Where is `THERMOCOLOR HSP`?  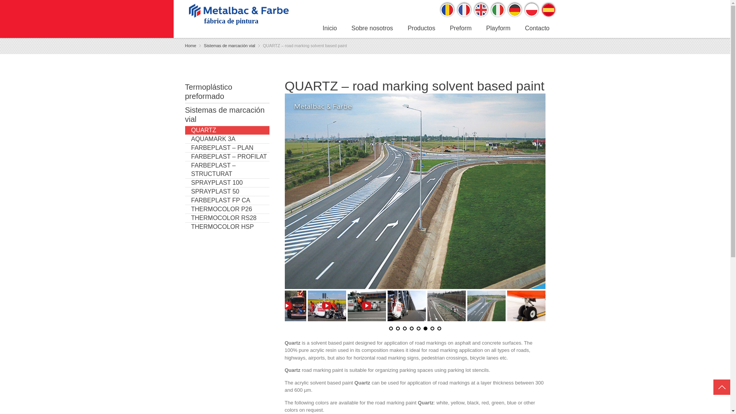
THERMOCOLOR HSP is located at coordinates (227, 227).